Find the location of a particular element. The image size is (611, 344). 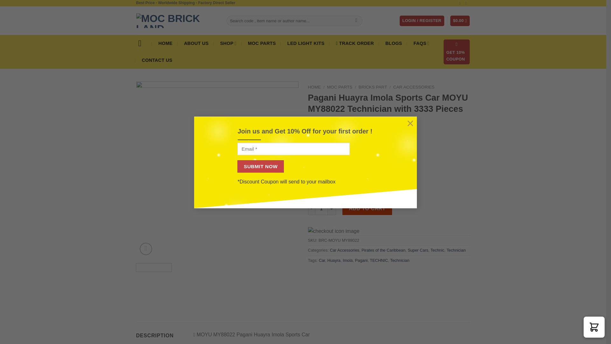

MOC Brick Land - The Best non LEGO MOC Parts and Sets Store is located at coordinates (176, 20).